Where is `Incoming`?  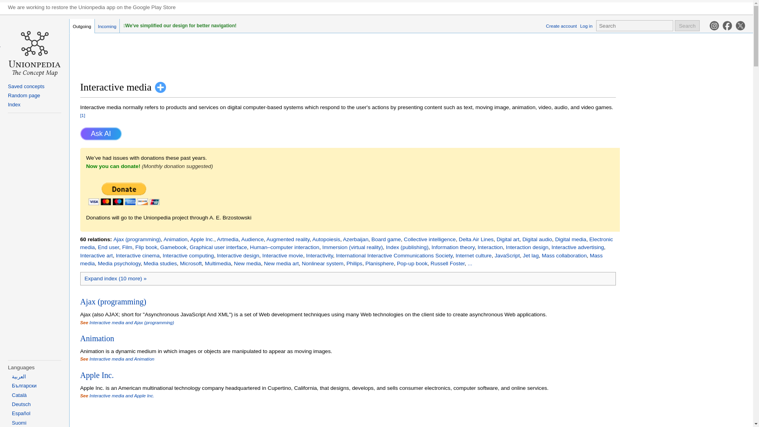
Incoming is located at coordinates (108, 26).